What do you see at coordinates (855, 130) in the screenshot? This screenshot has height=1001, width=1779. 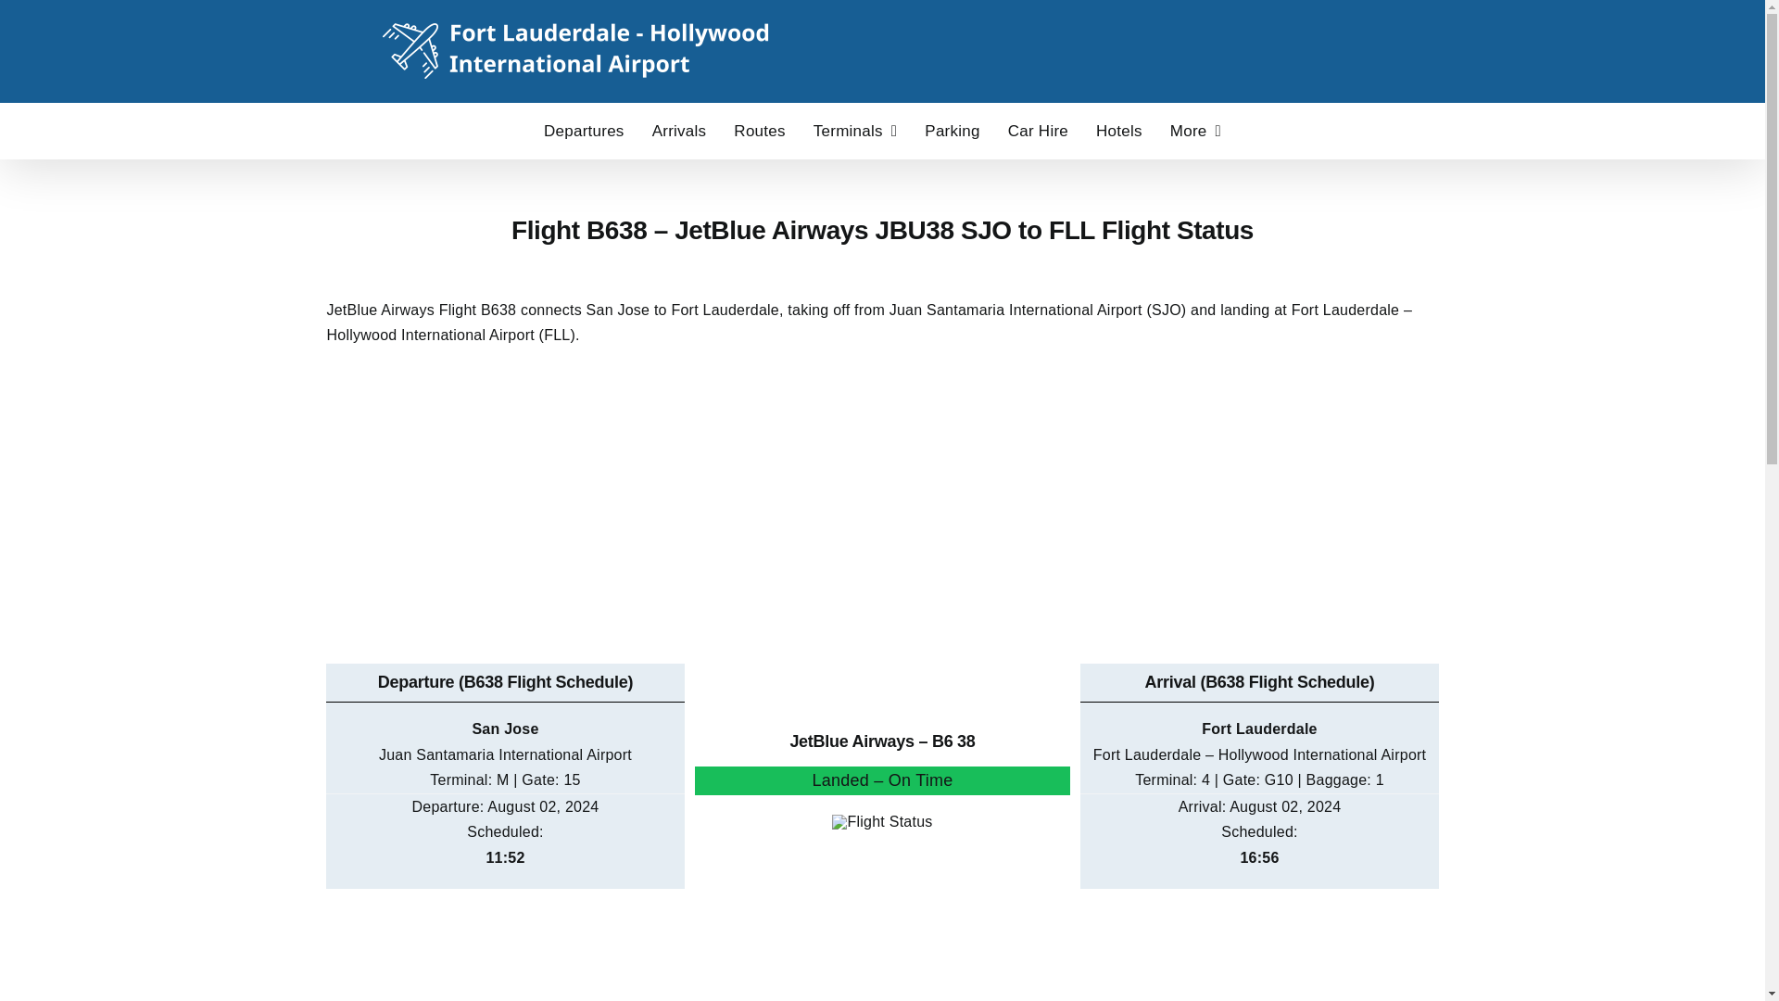 I see `Terminals` at bounding box center [855, 130].